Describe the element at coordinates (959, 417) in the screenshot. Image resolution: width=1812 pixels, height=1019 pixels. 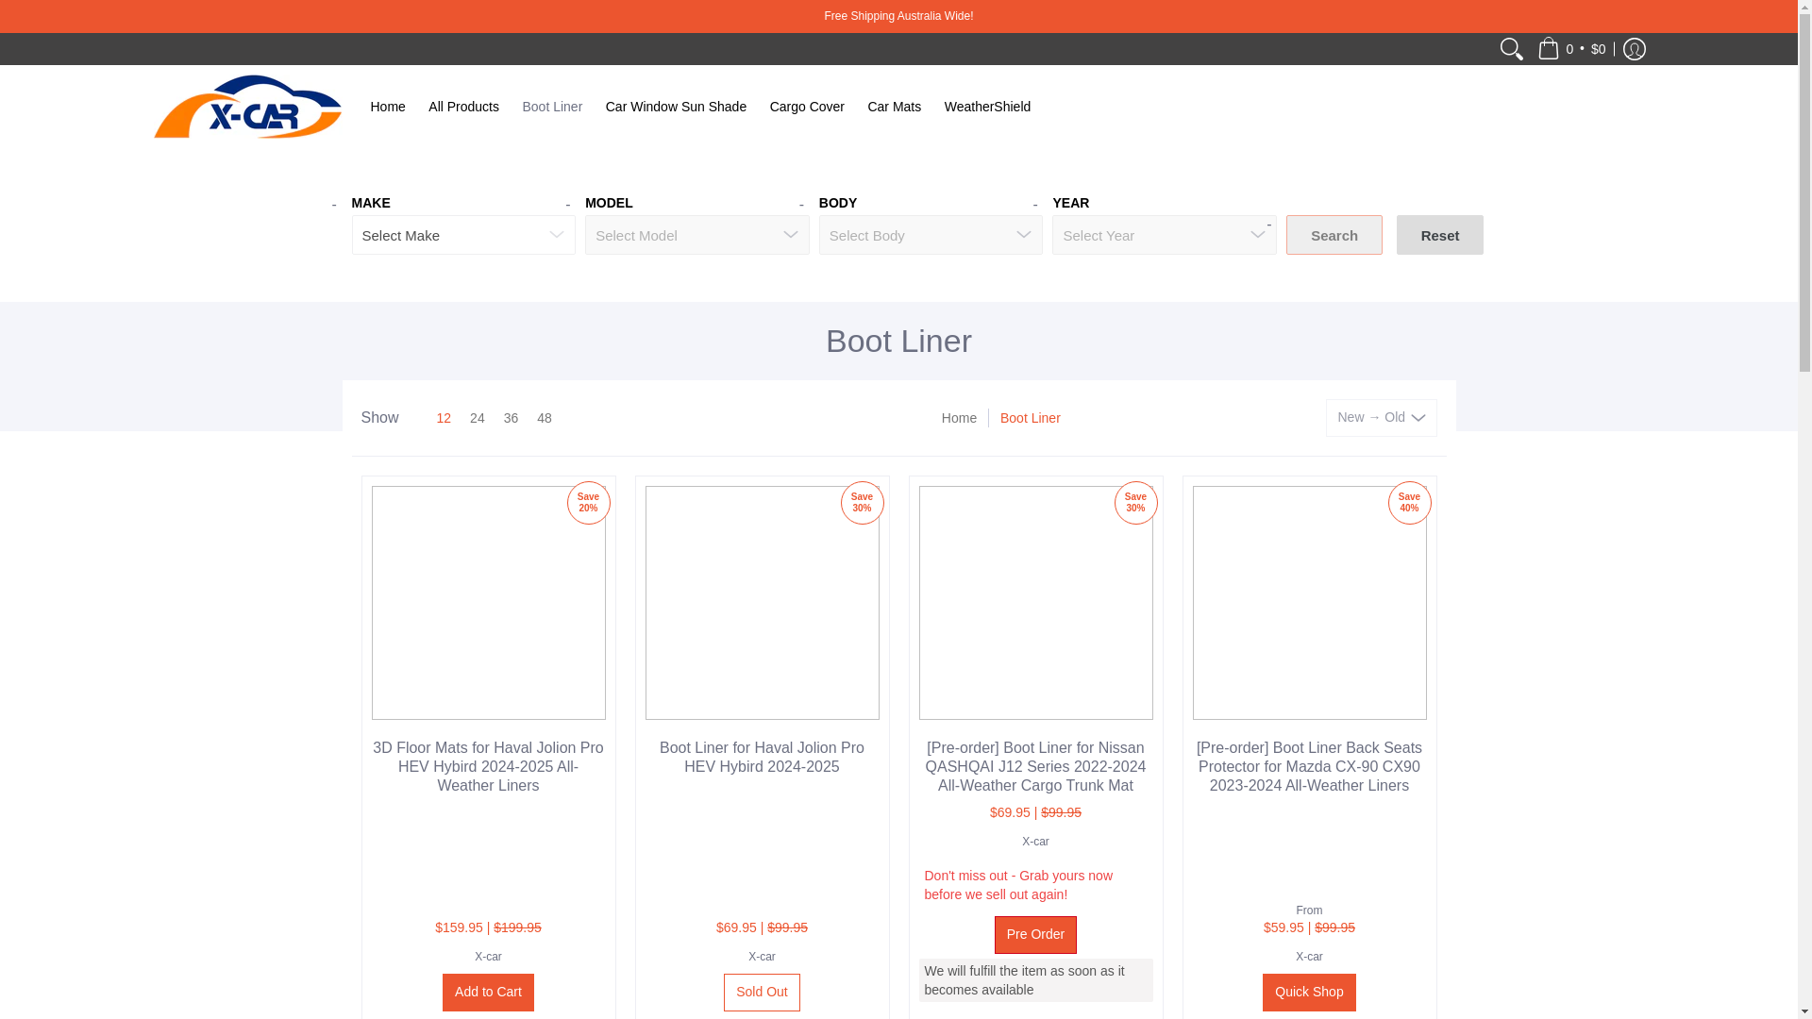
I see `Home` at that location.